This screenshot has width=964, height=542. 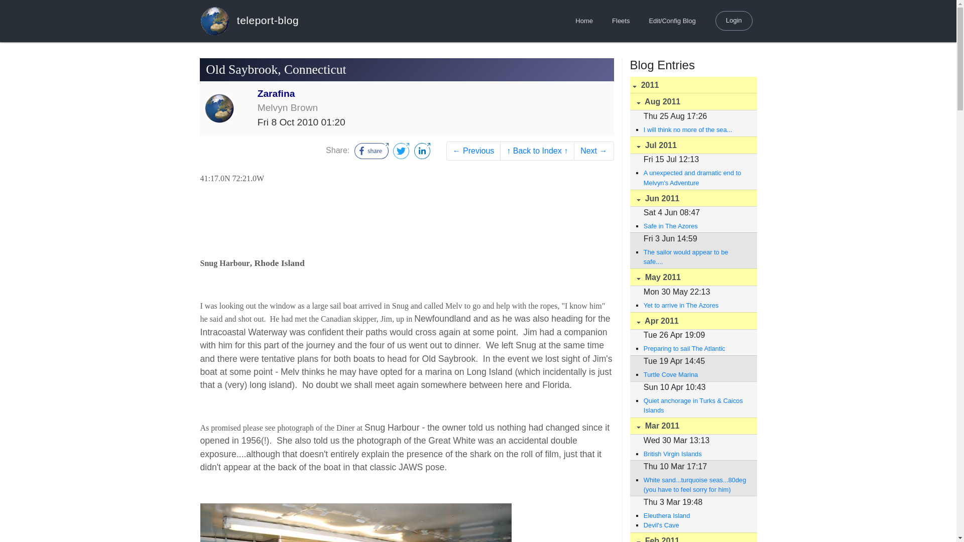 What do you see at coordinates (695, 374) in the screenshot?
I see `Turtle Cove Marina` at bounding box center [695, 374].